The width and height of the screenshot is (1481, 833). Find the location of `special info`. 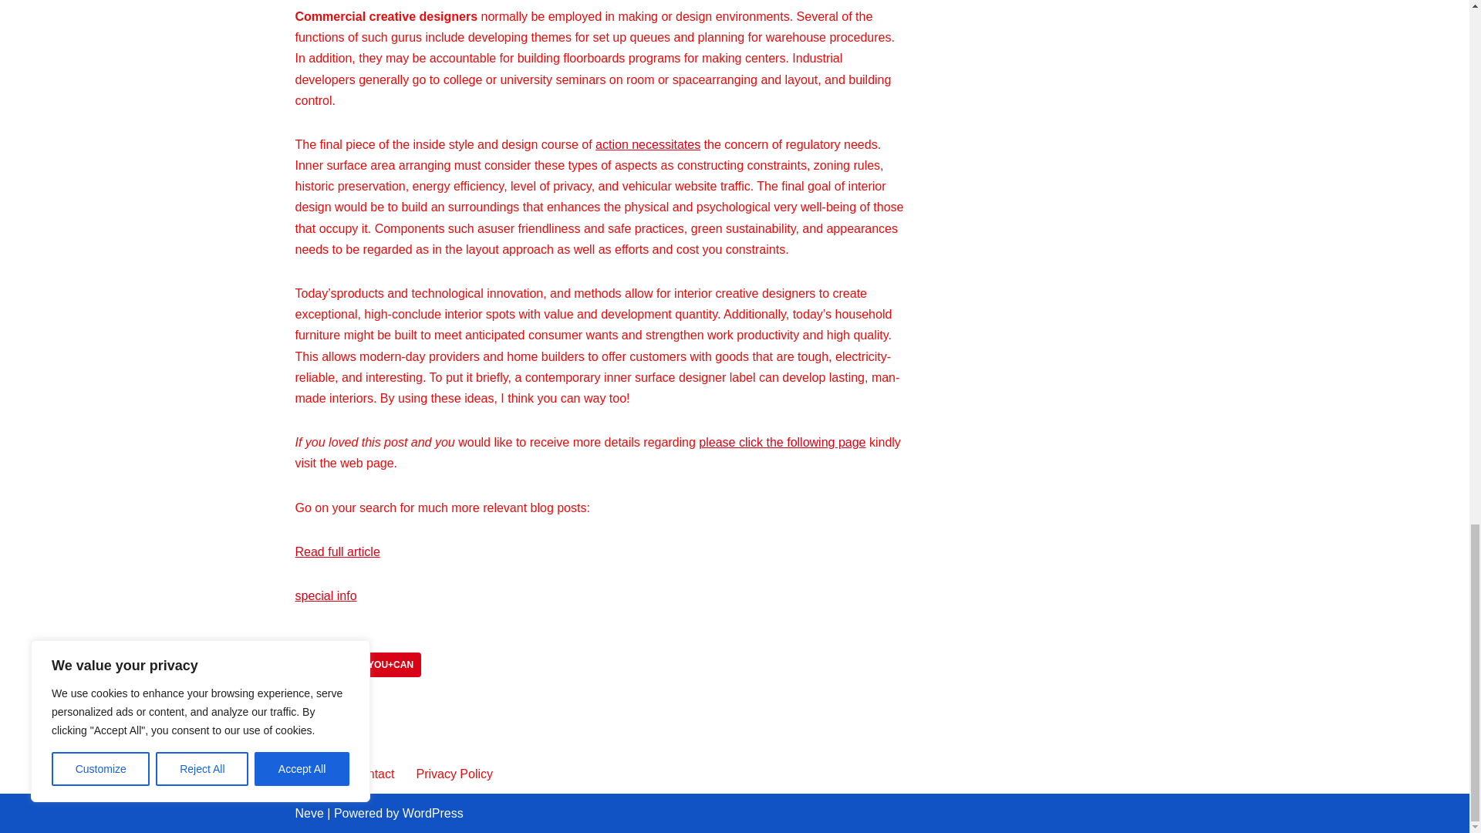

special info is located at coordinates (326, 595).